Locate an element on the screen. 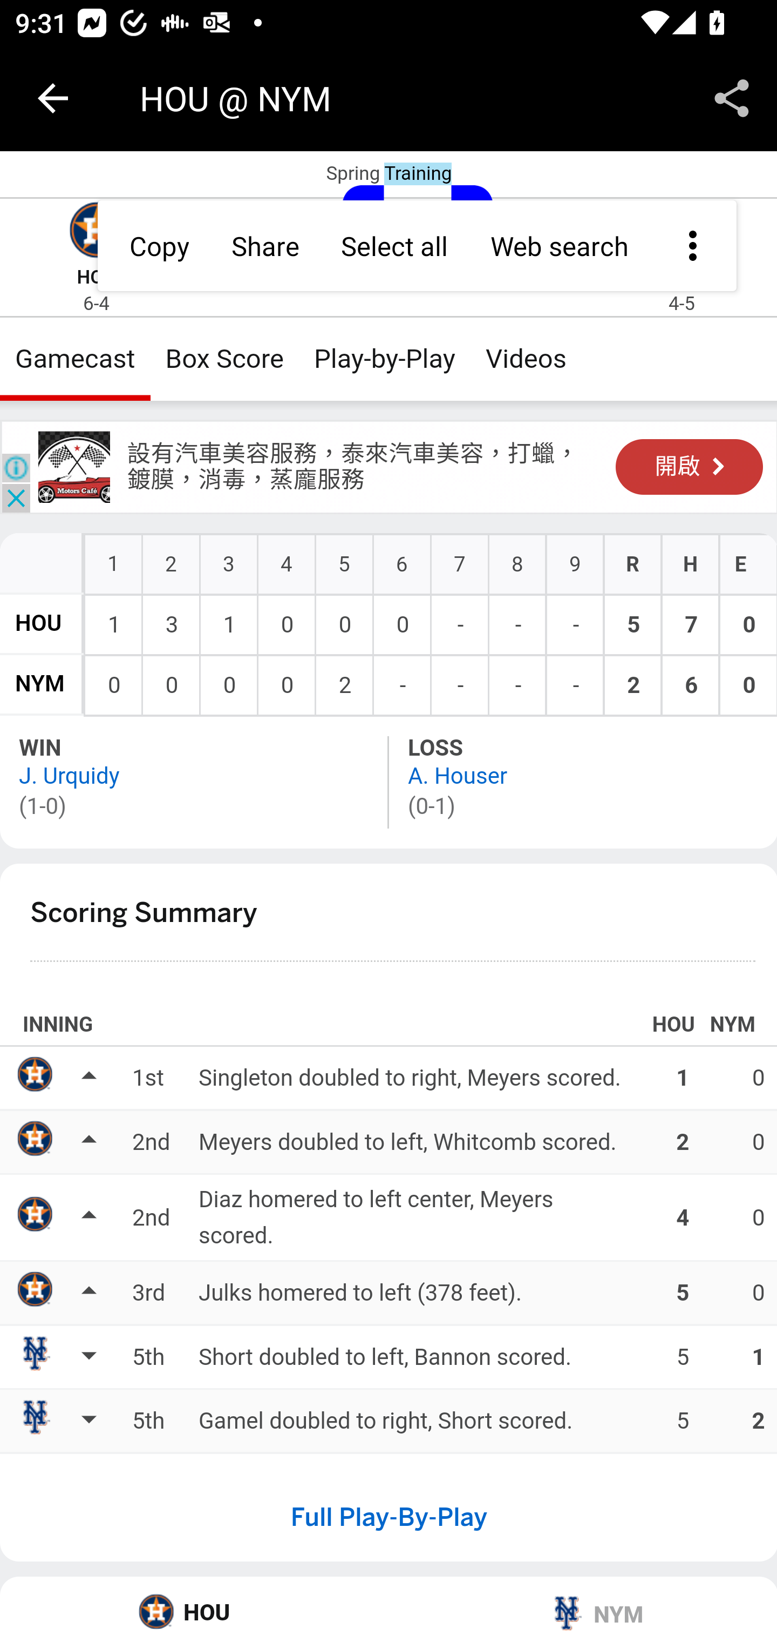 The height and width of the screenshot is (1642, 777). 元朗車行dealer二手車買賣跑車 is located at coordinates (332, 480).